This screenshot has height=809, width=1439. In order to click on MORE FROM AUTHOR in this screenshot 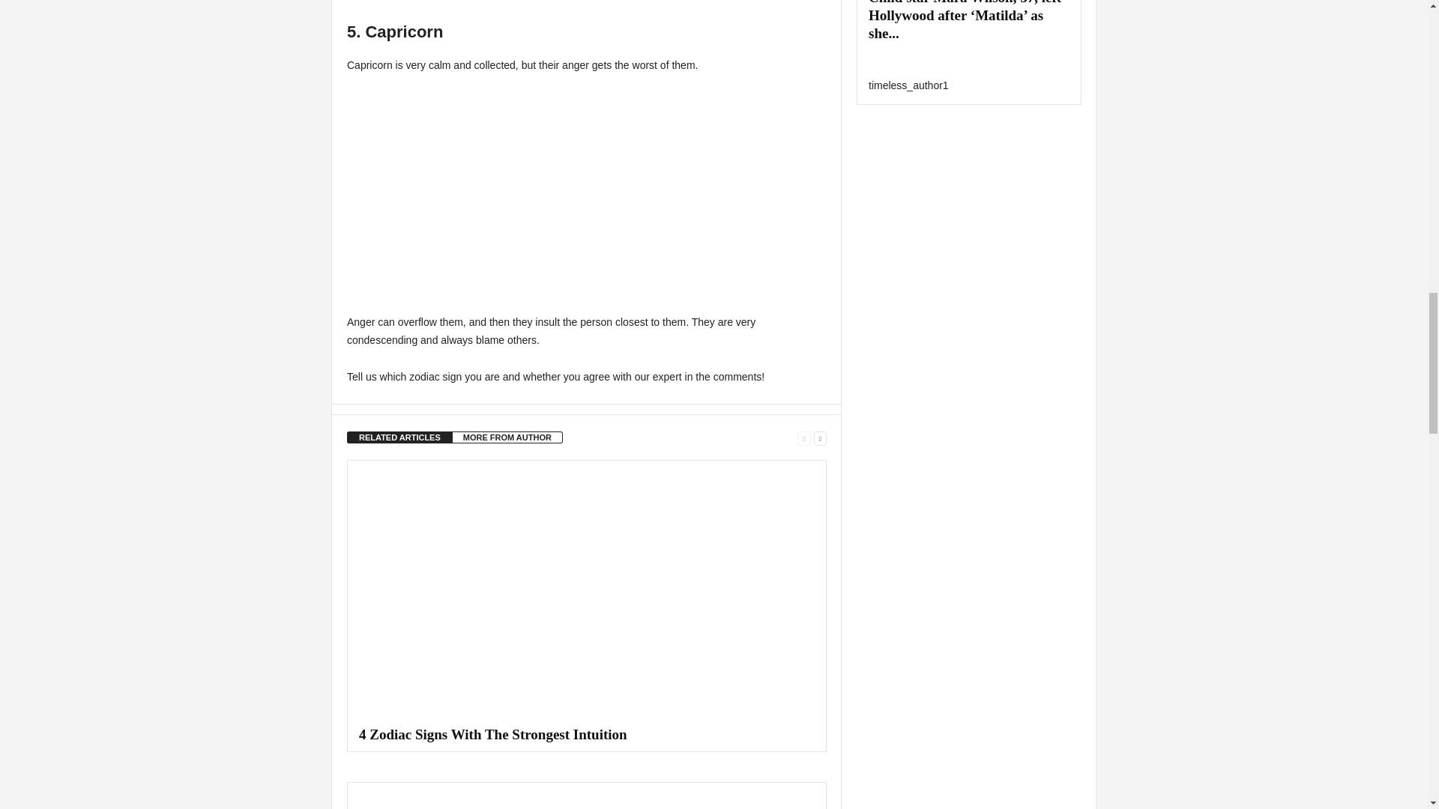, I will do `click(507, 437)`.